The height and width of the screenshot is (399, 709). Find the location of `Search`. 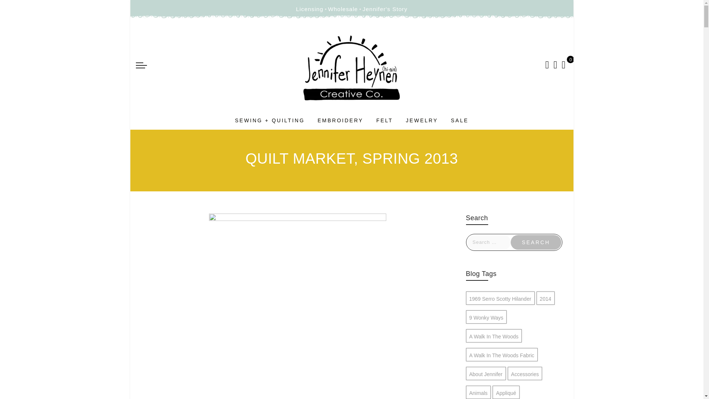

Search is located at coordinates (535, 242).